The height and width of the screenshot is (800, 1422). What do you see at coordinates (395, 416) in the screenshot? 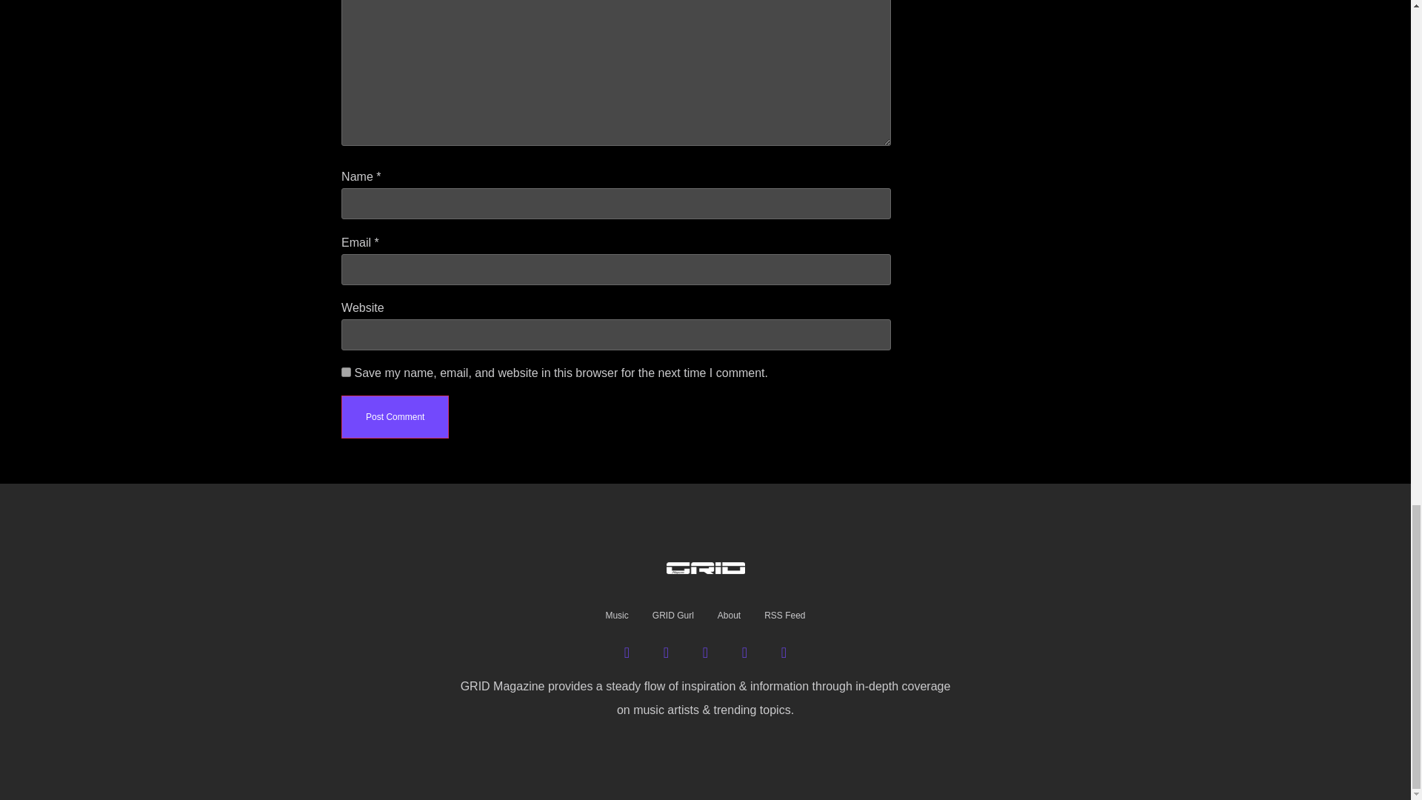
I see `Post Comment` at bounding box center [395, 416].